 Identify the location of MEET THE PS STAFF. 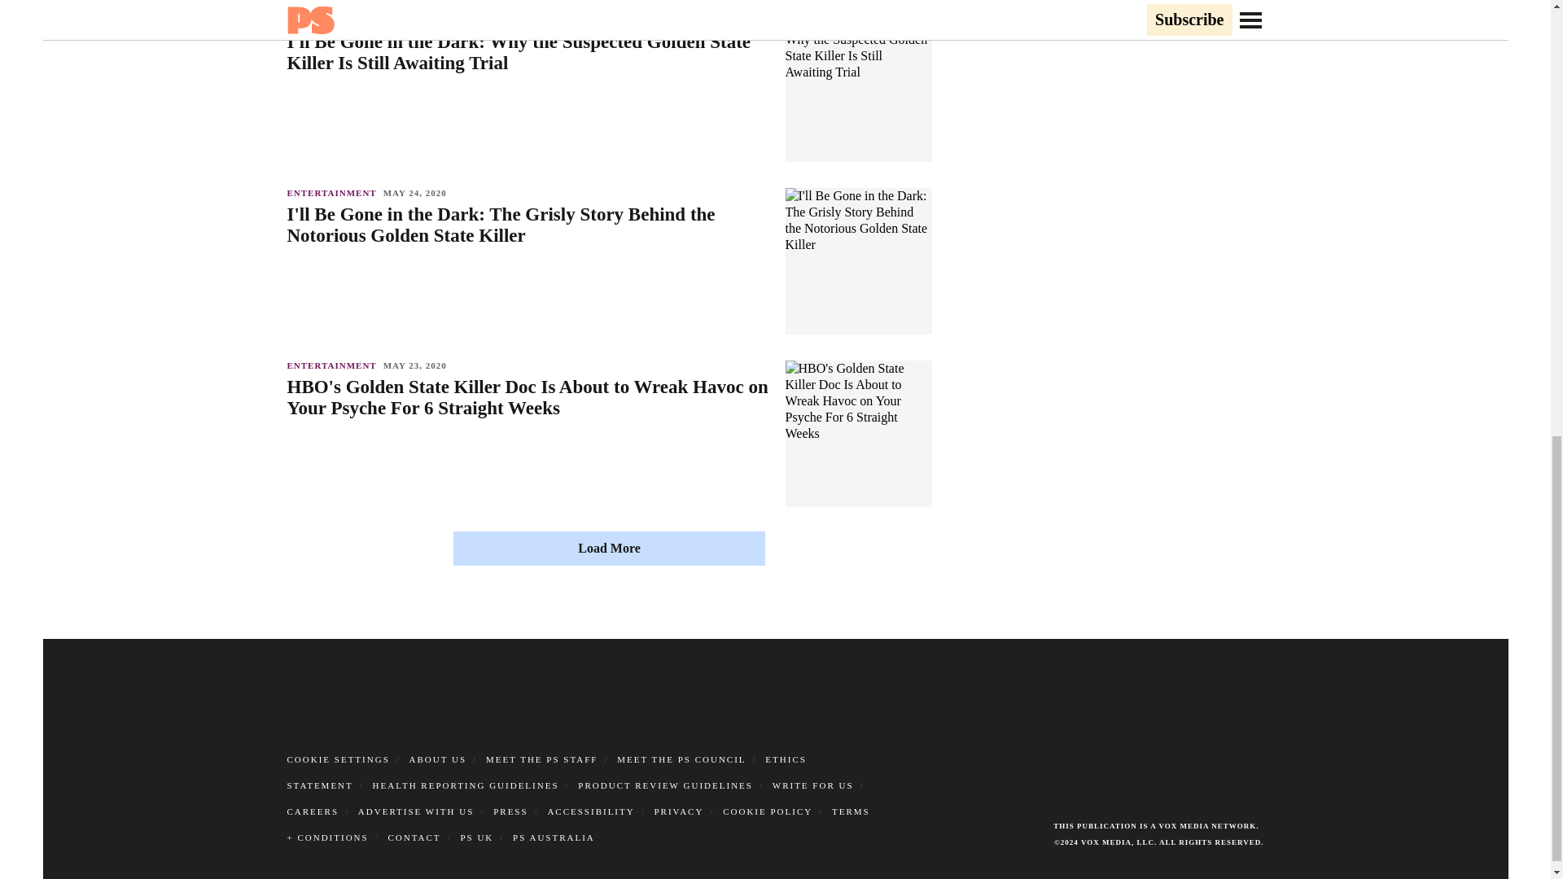
(542, 759).